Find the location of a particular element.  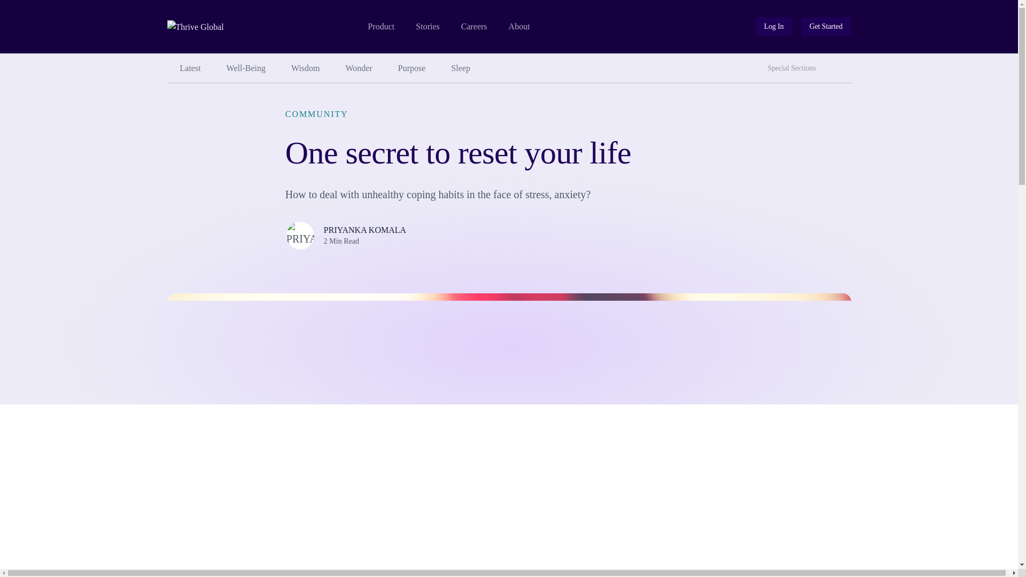

Stories is located at coordinates (427, 27).